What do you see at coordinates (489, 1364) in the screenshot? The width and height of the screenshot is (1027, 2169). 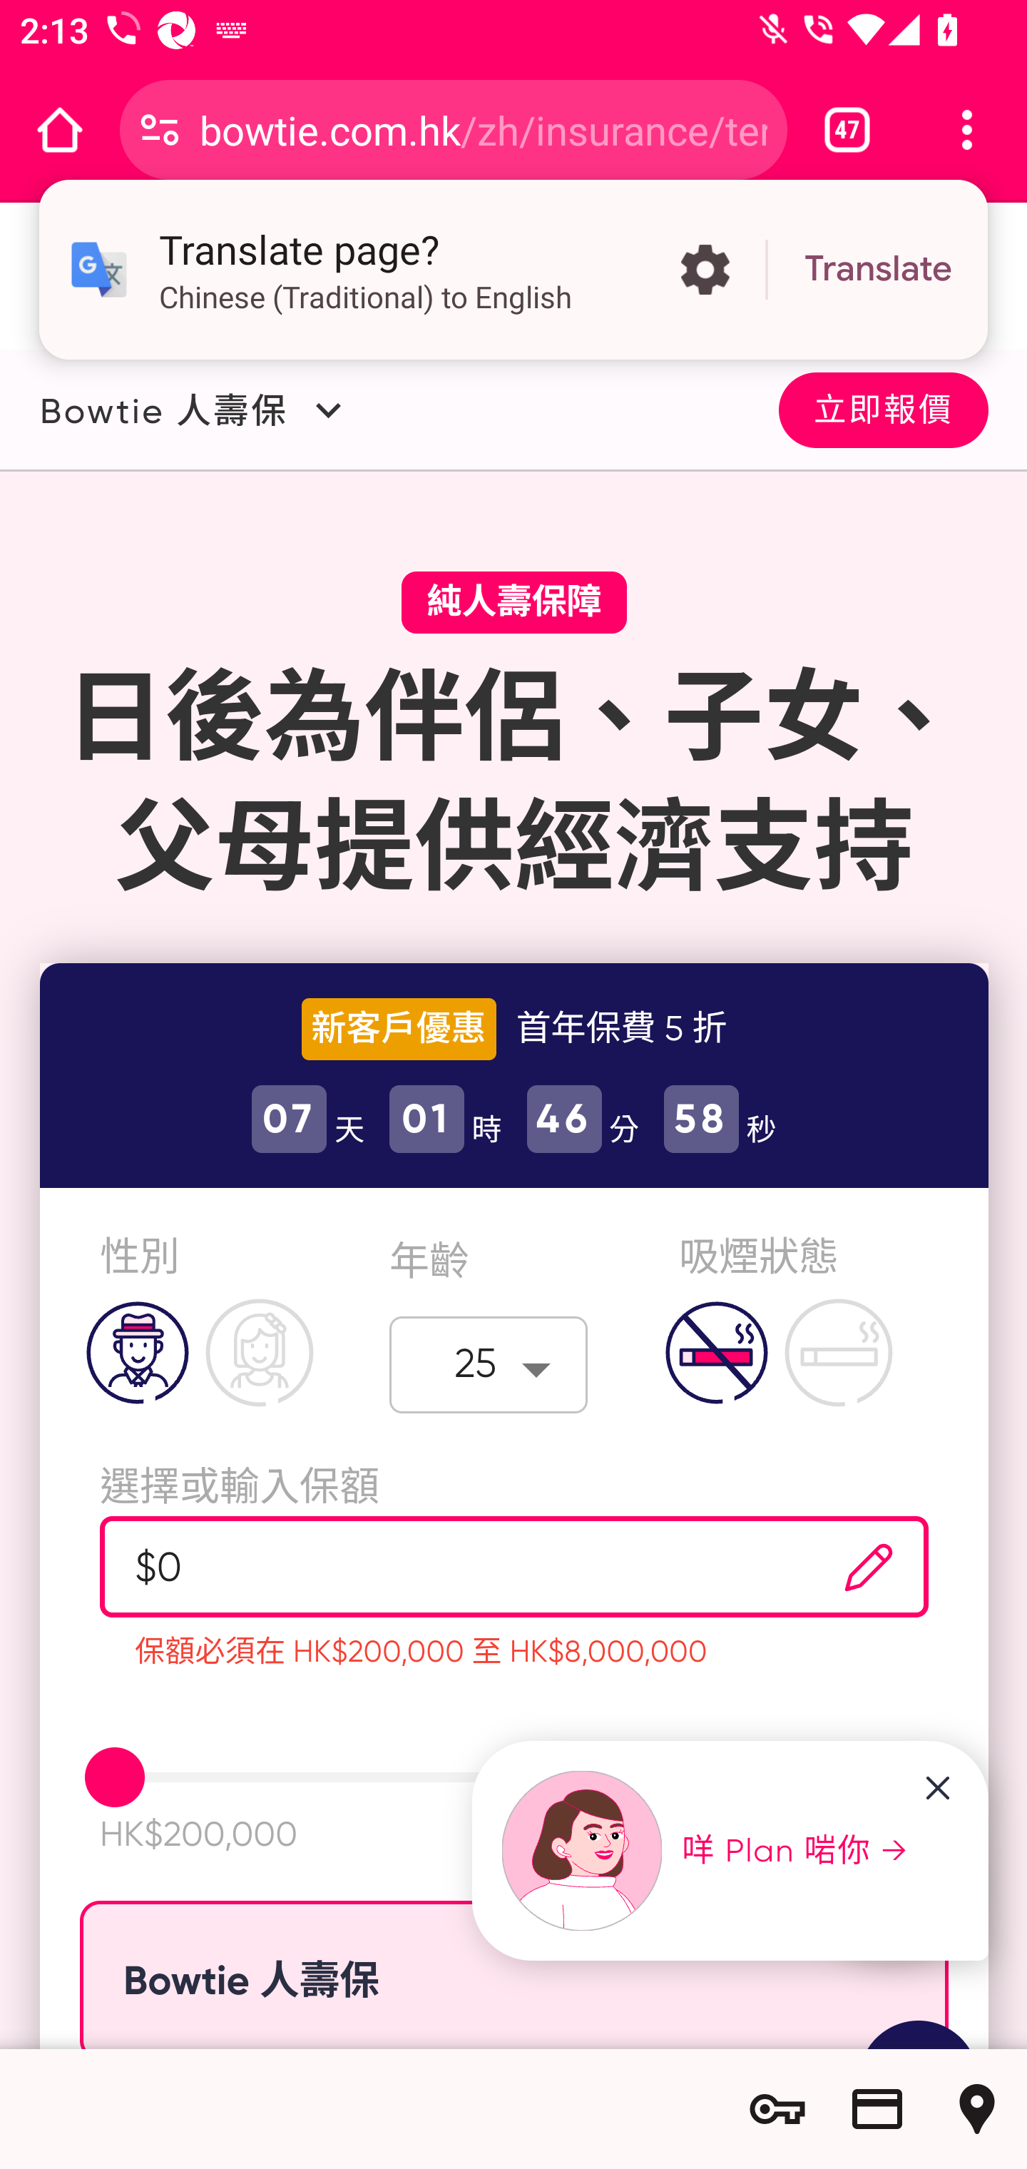 I see `25` at bounding box center [489, 1364].